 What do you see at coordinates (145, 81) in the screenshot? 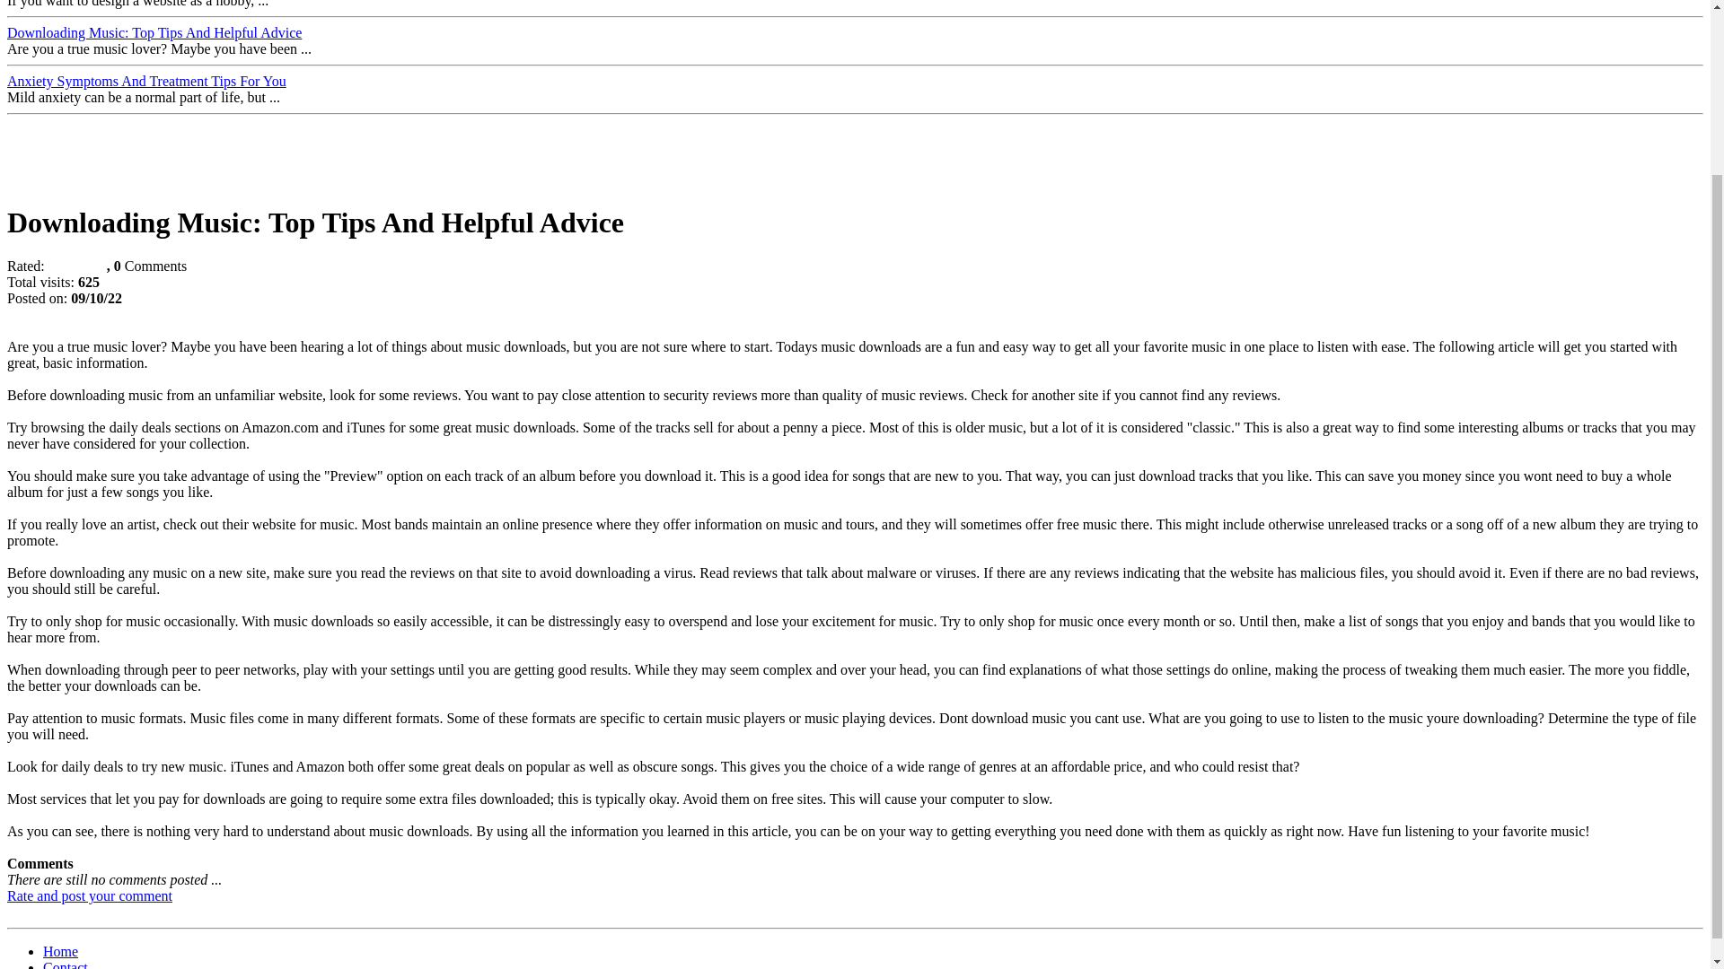
I see `Anxiety Symptoms And Treatment Tips For You` at bounding box center [145, 81].